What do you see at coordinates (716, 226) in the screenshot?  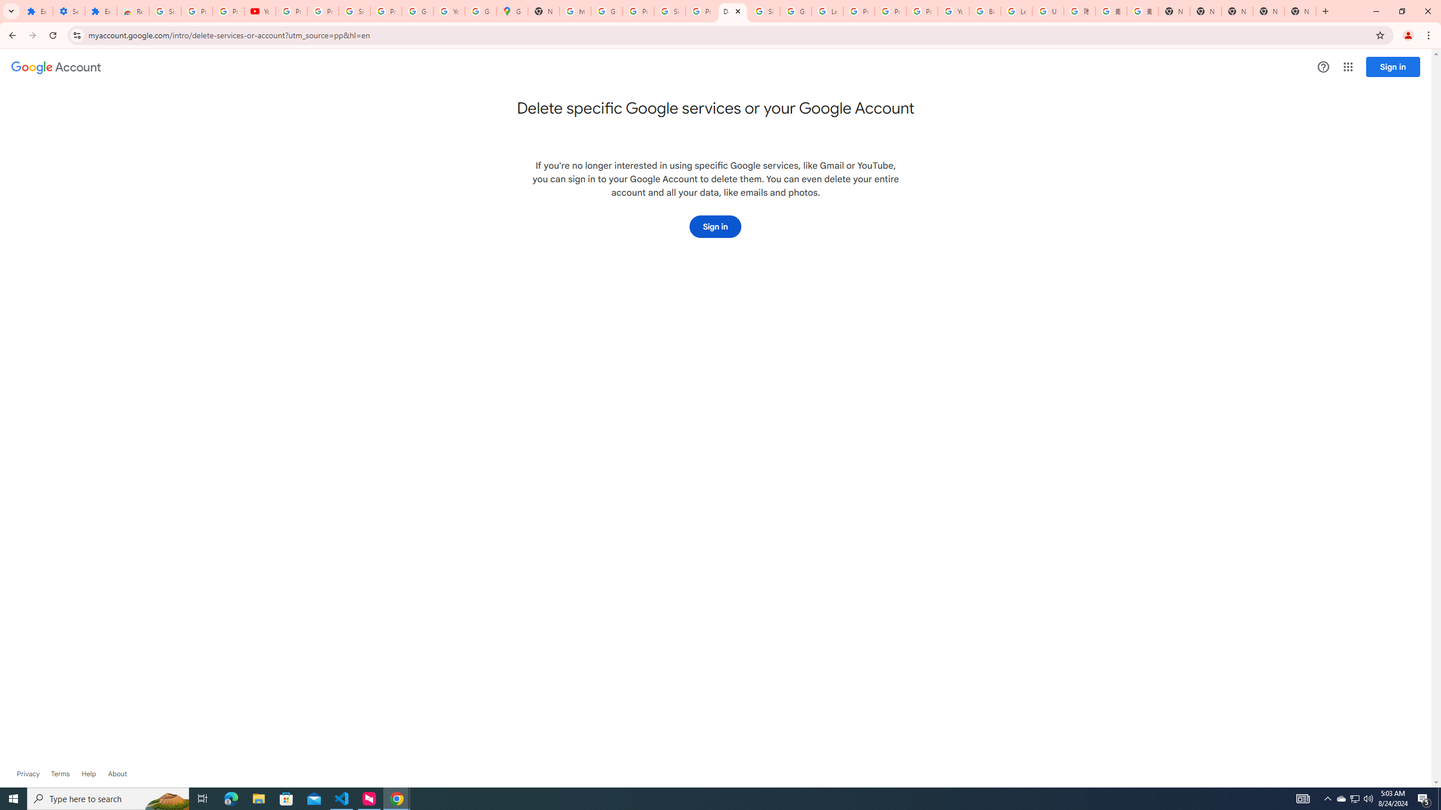 I see `Sign in` at bounding box center [716, 226].